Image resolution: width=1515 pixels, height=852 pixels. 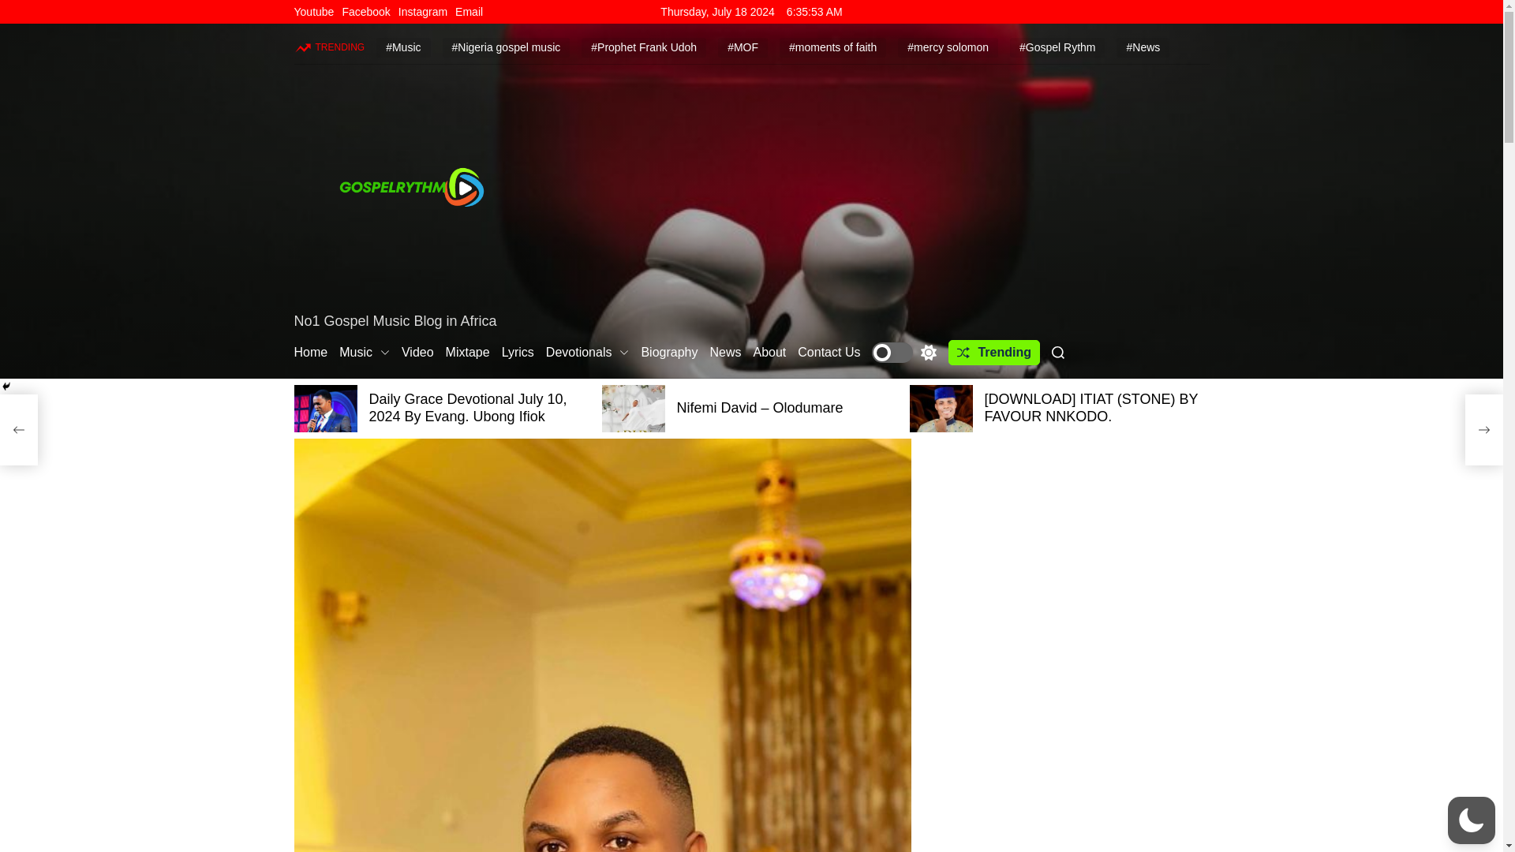 I want to click on News, so click(x=724, y=352).